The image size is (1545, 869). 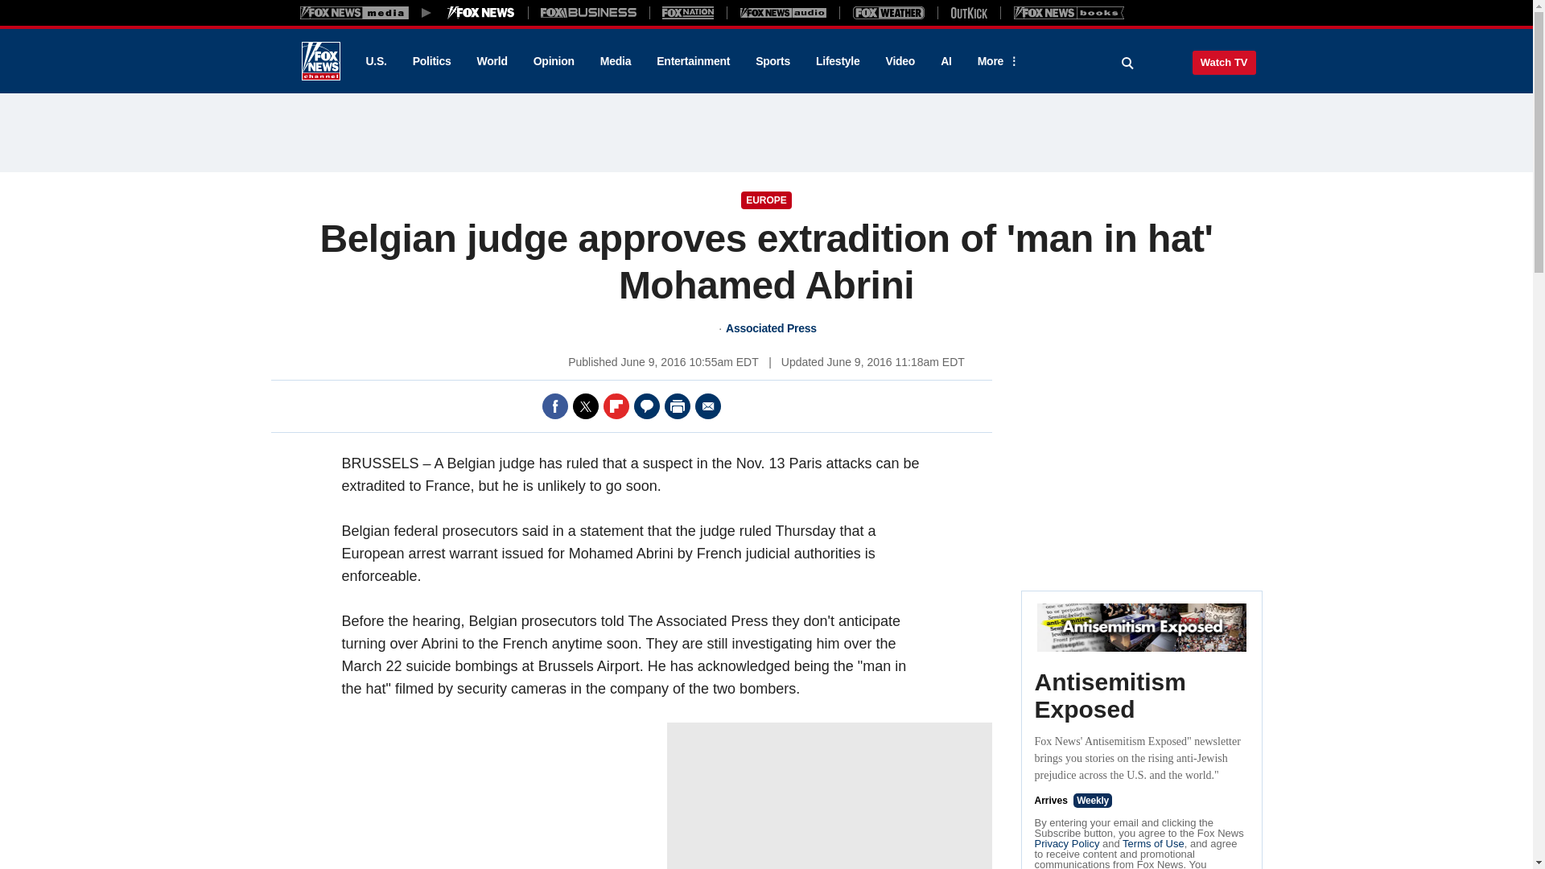 What do you see at coordinates (589, 12) in the screenshot?
I see `Fox Business` at bounding box center [589, 12].